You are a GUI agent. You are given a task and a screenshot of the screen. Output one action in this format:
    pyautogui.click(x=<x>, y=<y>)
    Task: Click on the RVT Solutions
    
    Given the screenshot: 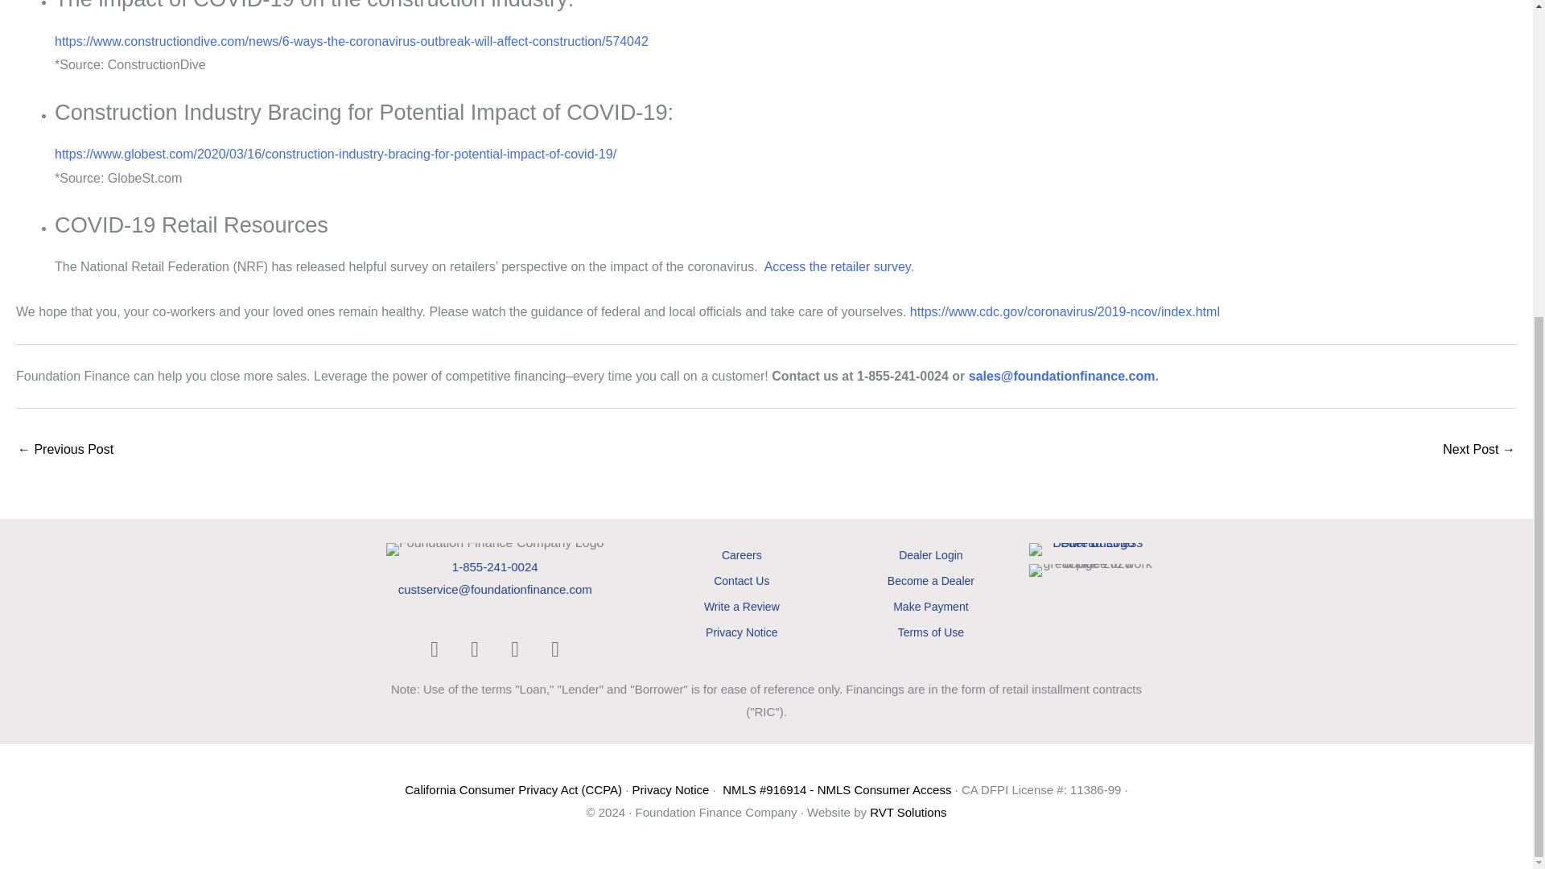 What is the action you would take?
    pyautogui.click(x=908, y=813)
    